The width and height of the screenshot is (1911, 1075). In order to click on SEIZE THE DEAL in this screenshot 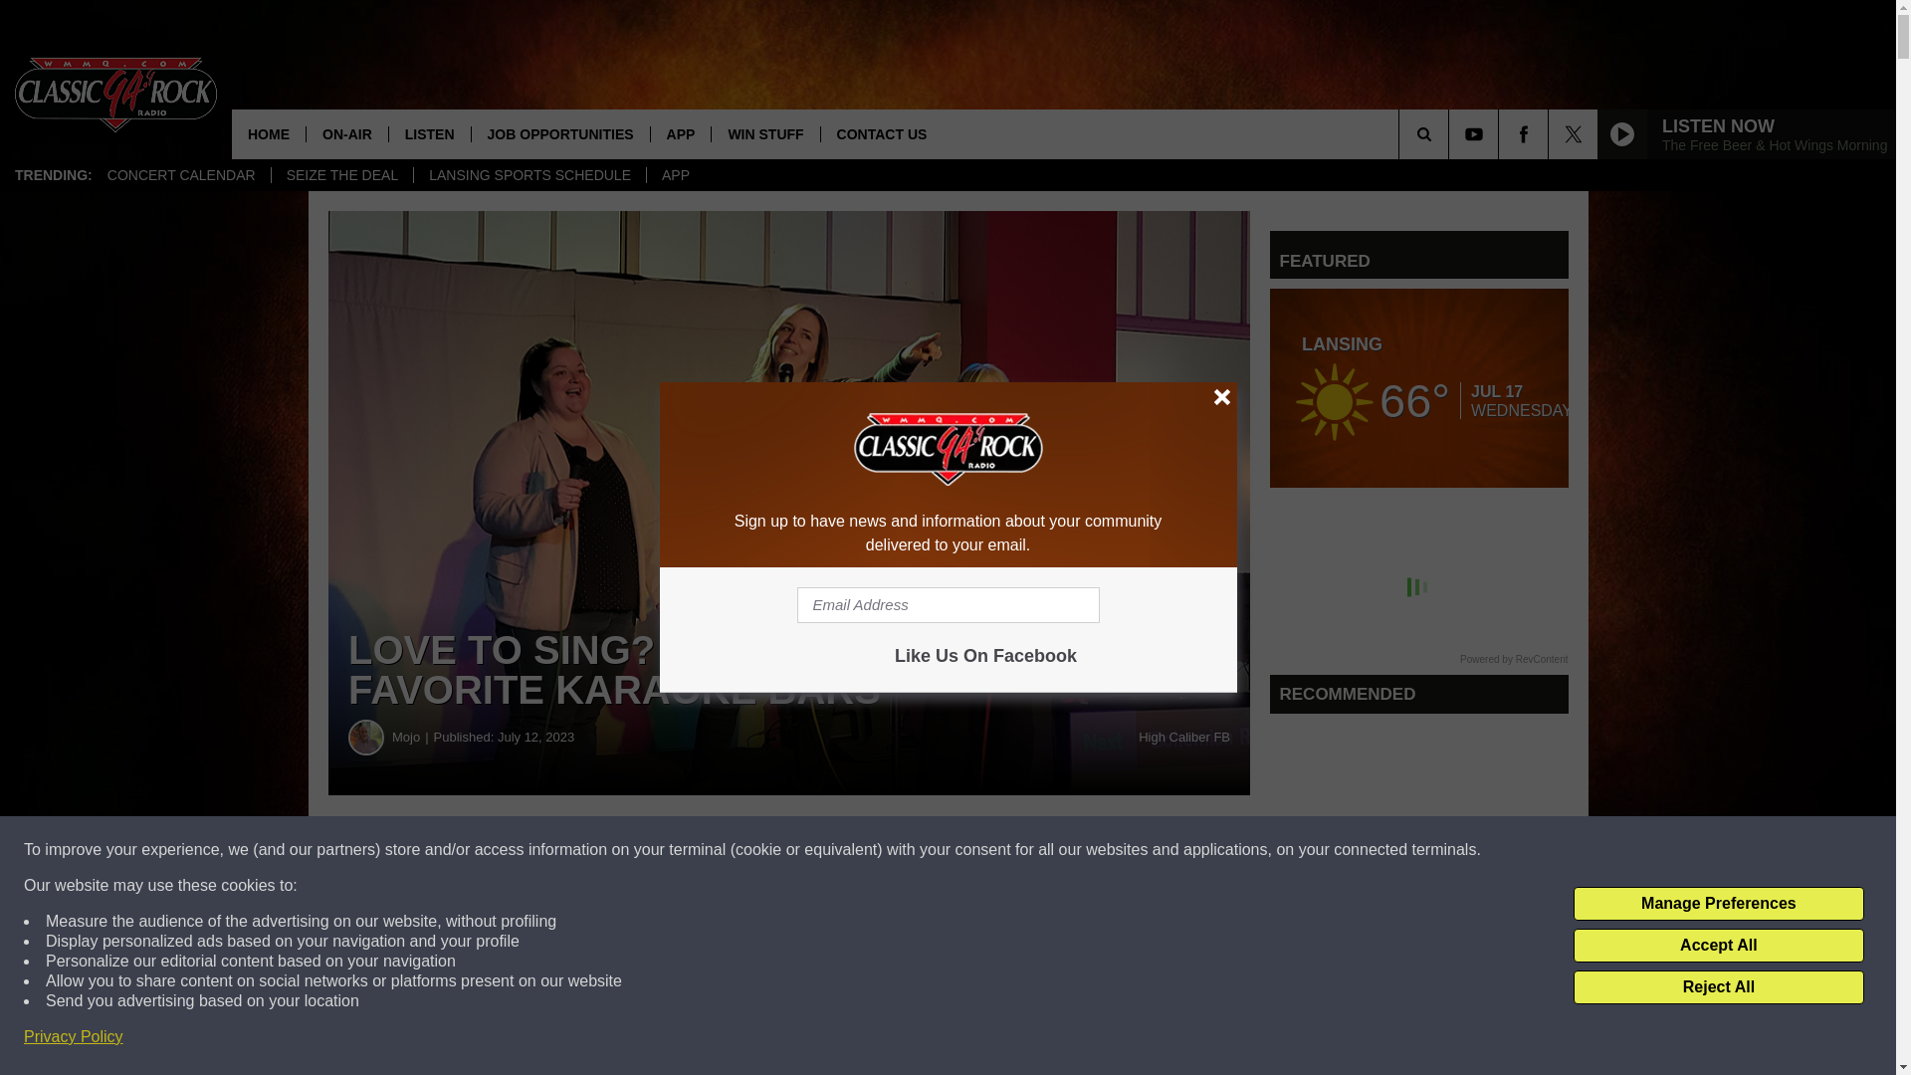, I will do `click(342, 175)`.